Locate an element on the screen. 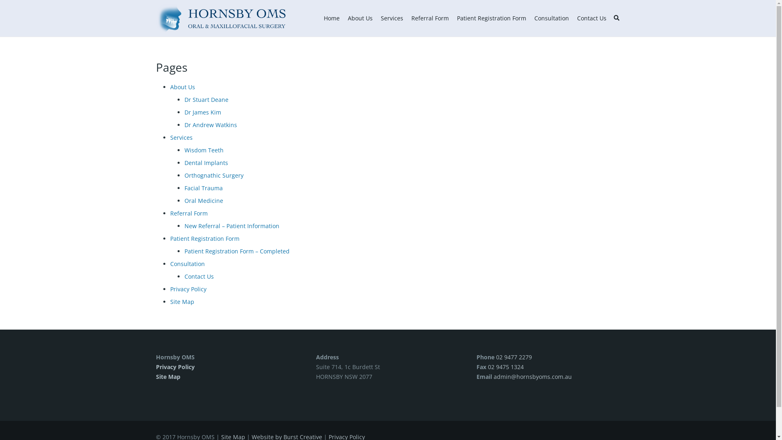  admin@hornsbyoms.com.au is located at coordinates (533, 376).